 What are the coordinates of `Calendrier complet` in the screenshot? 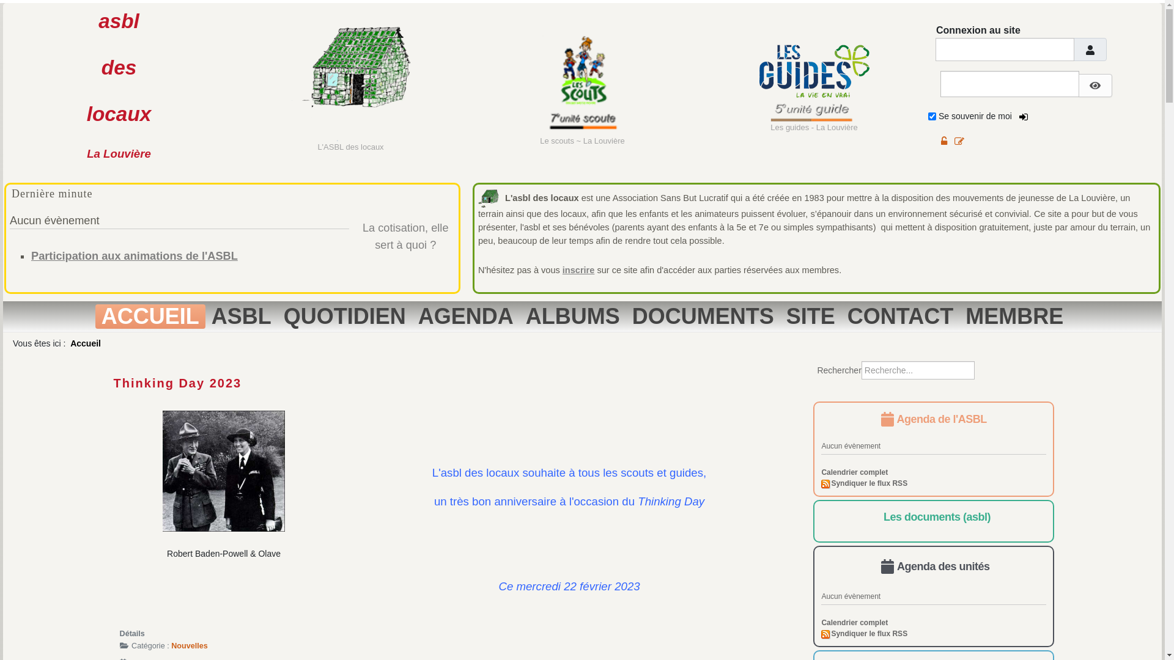 It's located at (855, 472).